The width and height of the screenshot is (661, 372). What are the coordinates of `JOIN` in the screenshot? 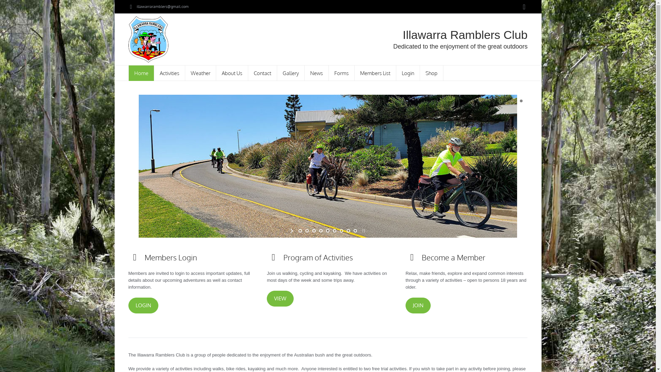 It's located at (418, 306).